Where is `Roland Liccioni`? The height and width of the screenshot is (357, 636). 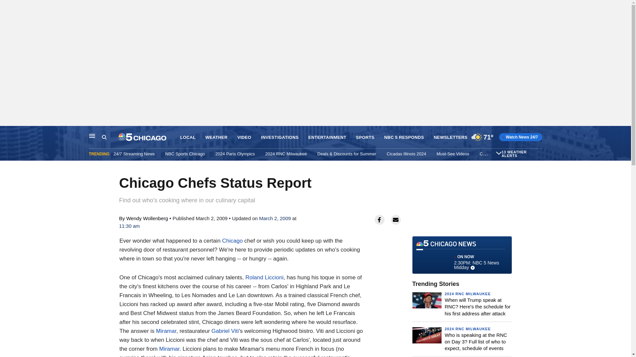 Roland Liccioni is located at coordinates (264, 277).